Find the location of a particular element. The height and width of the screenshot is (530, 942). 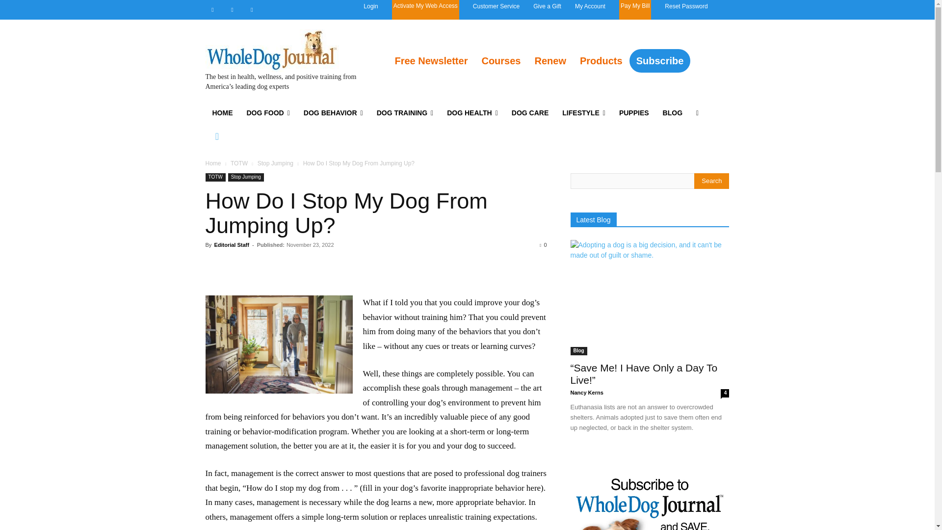

Give a Gift is located at coordinates (547, 6).